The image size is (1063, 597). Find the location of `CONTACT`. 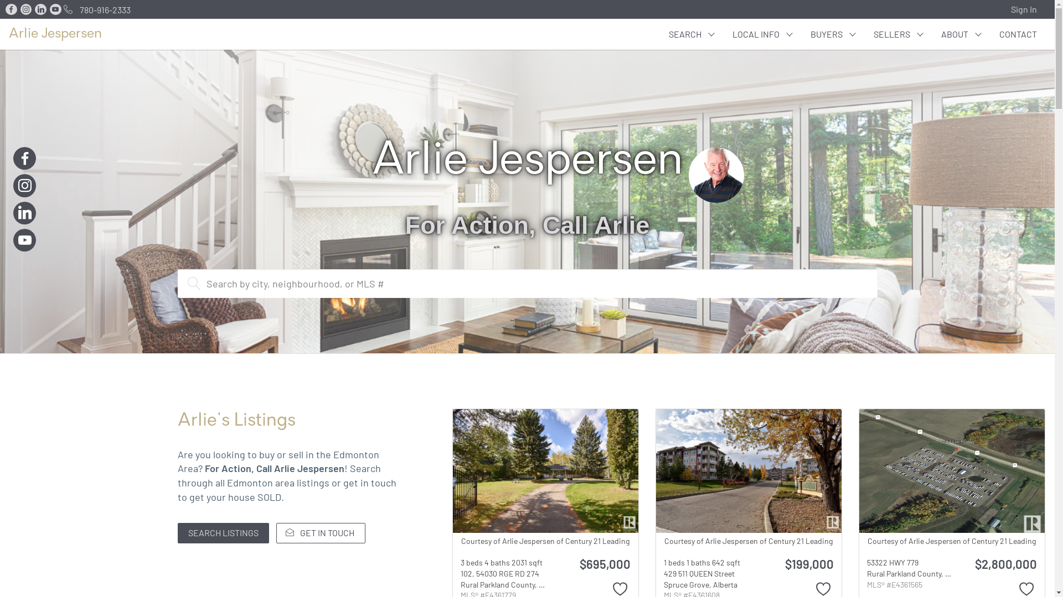

CONTACT is located at coordinates (1018, 34).